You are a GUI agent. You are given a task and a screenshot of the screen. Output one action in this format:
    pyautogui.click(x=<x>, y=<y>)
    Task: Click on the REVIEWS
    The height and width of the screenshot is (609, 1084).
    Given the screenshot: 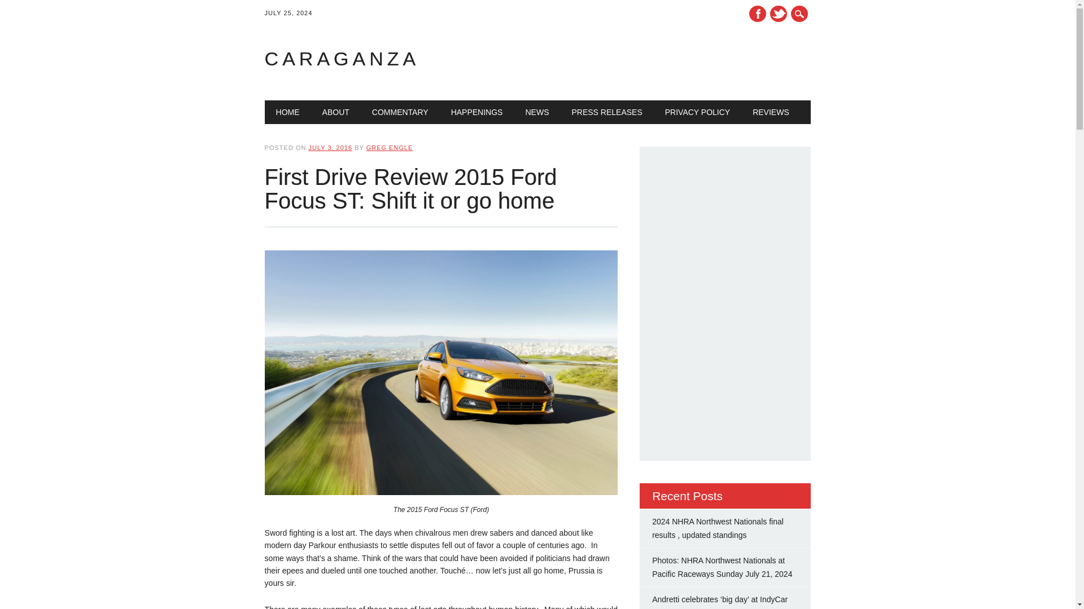 What is the action you would take?
    pyautogui.click(x=771, y=112)
    